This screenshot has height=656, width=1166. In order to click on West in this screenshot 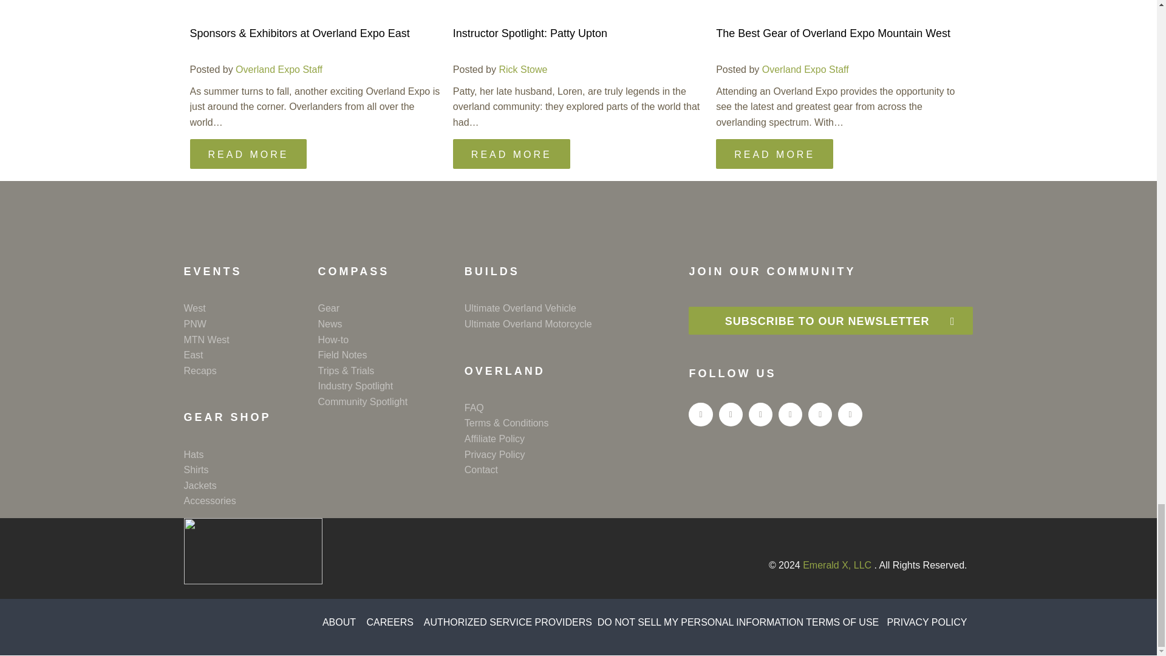, I will do `click(250, 308)`.